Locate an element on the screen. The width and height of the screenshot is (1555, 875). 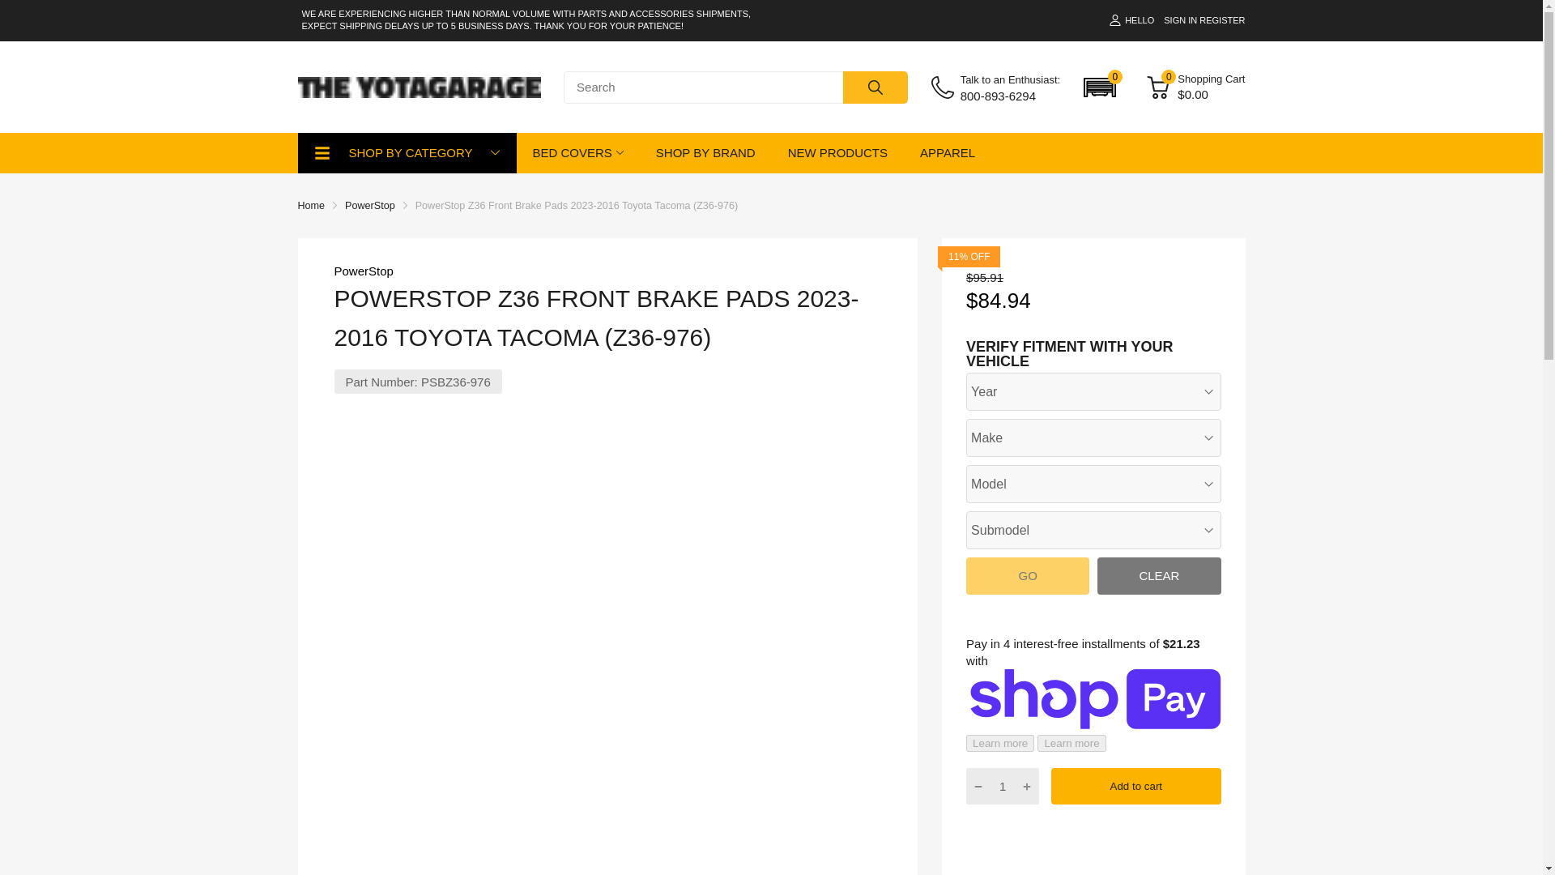
PowerStop is located at coordinates (363, 271).